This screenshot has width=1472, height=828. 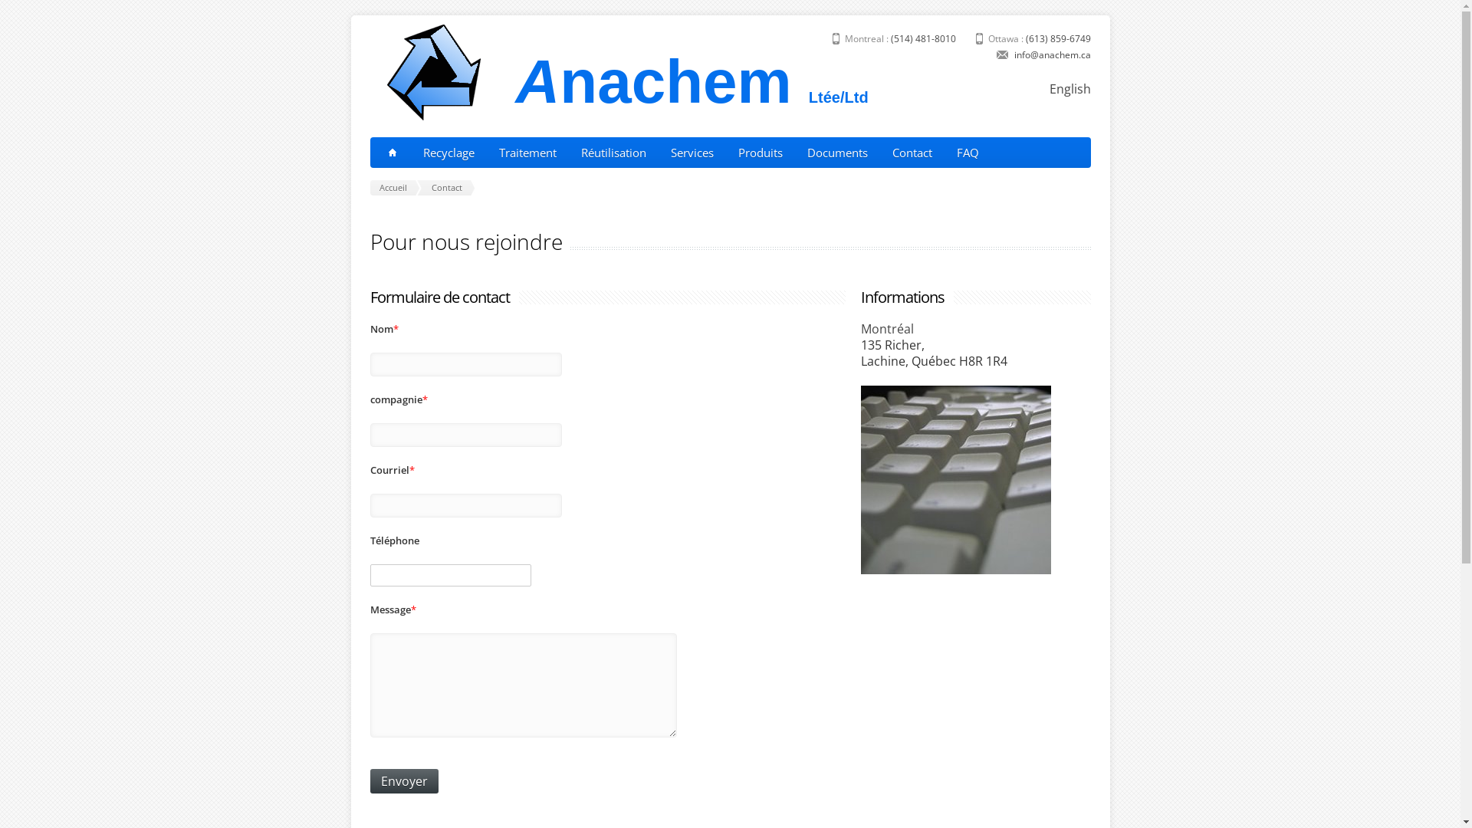 What do you see at coordinates (396, 188) in the screenshot?
I see `Accueil` at bounding box center [396, 188].